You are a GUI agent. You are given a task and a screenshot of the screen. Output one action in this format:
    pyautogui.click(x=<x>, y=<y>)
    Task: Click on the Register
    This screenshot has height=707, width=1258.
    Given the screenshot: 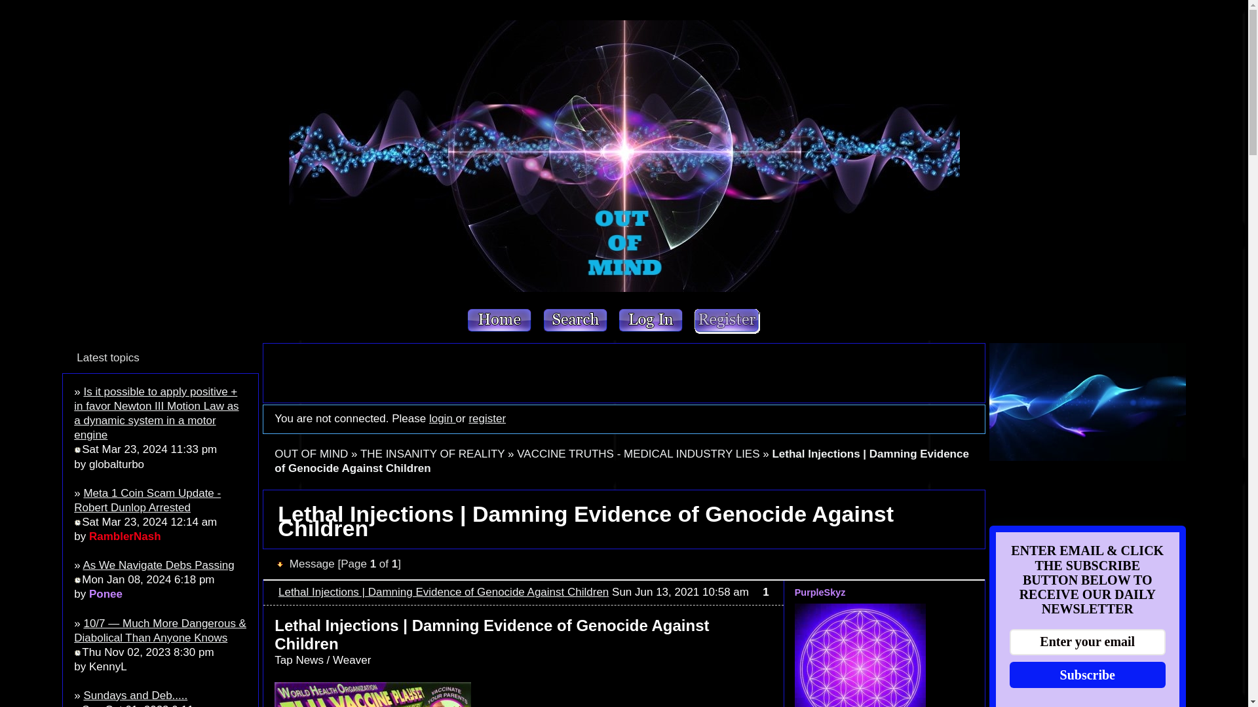 What is the action you would take?
    pyautogui.click(x=727, y=321)
    